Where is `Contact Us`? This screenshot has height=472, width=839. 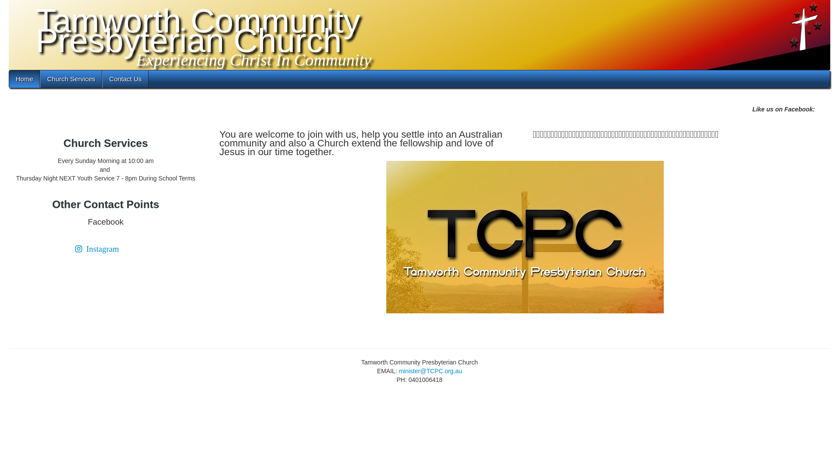 Contact Us is located at coordinates (125, 79).